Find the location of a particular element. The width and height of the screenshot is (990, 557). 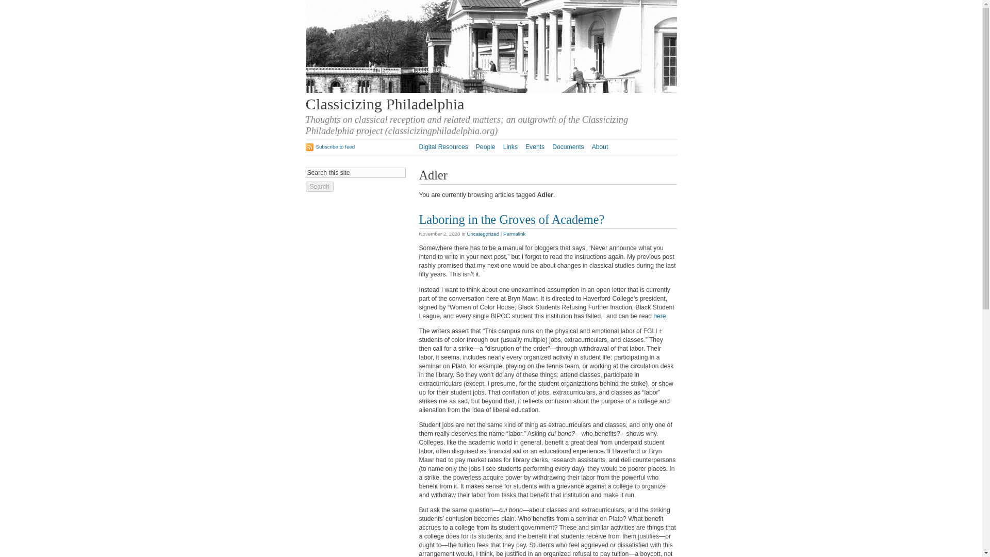

Return to main page is located at coordinates (490, 90).